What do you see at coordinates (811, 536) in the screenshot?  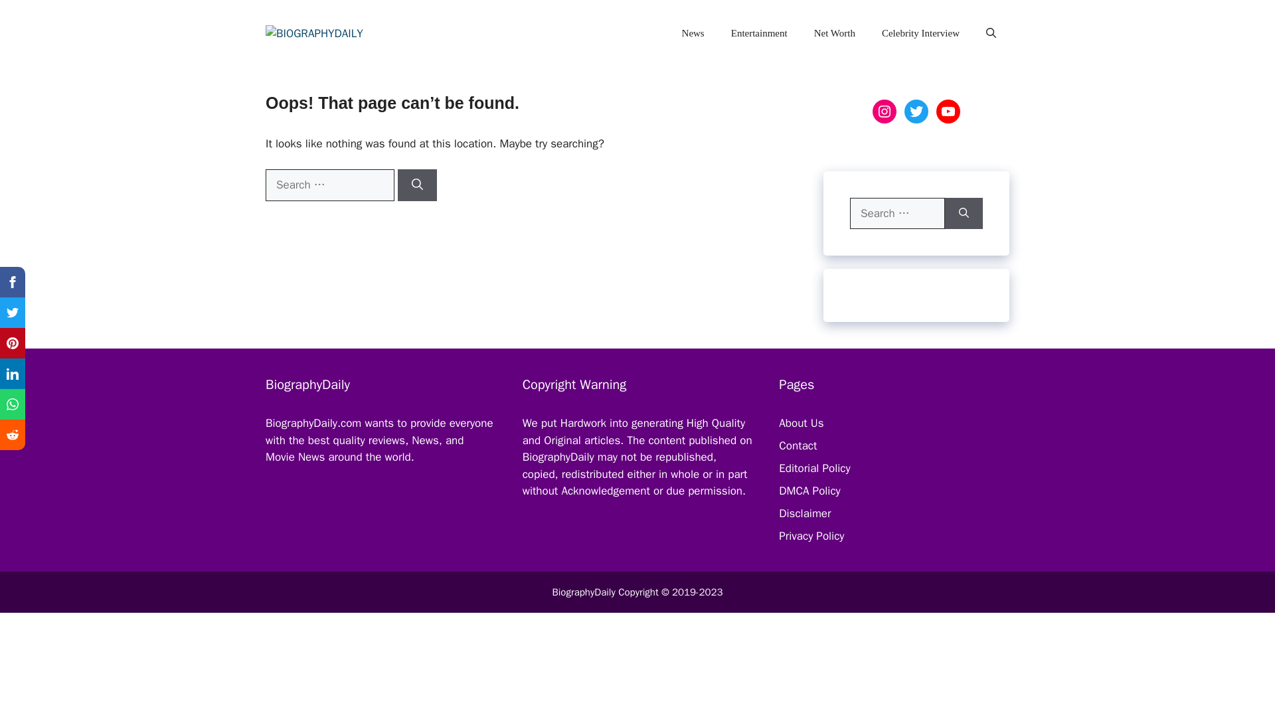 I see `Privacy Policy` at bounding box center [811, 536].